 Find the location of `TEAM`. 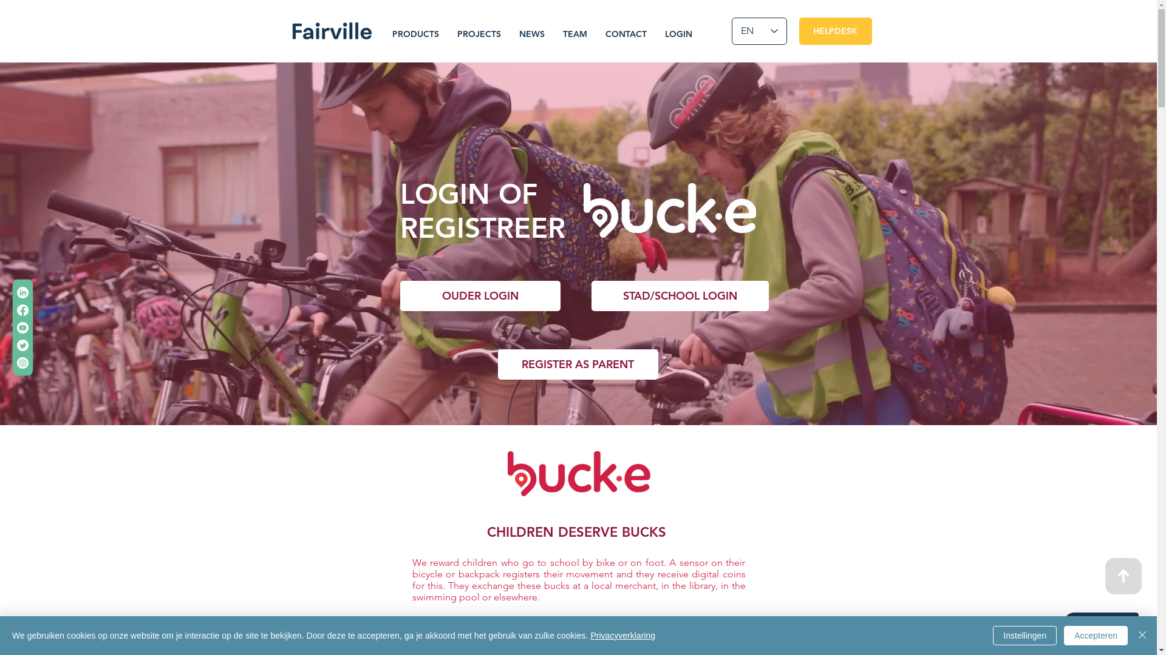

TEAM is located at coordinates (575, 34).